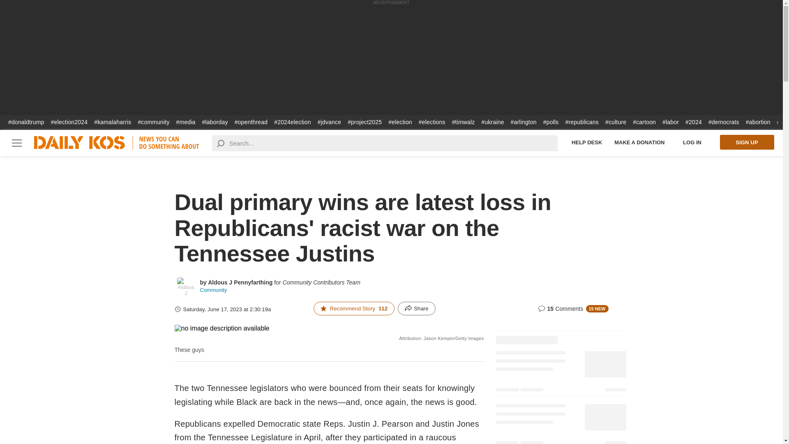 The height and width of the screenshot is (444, 789). Describe the element at coordinates (639, 142) in the screenshot. I see `MAKE A DONATION` at that location.